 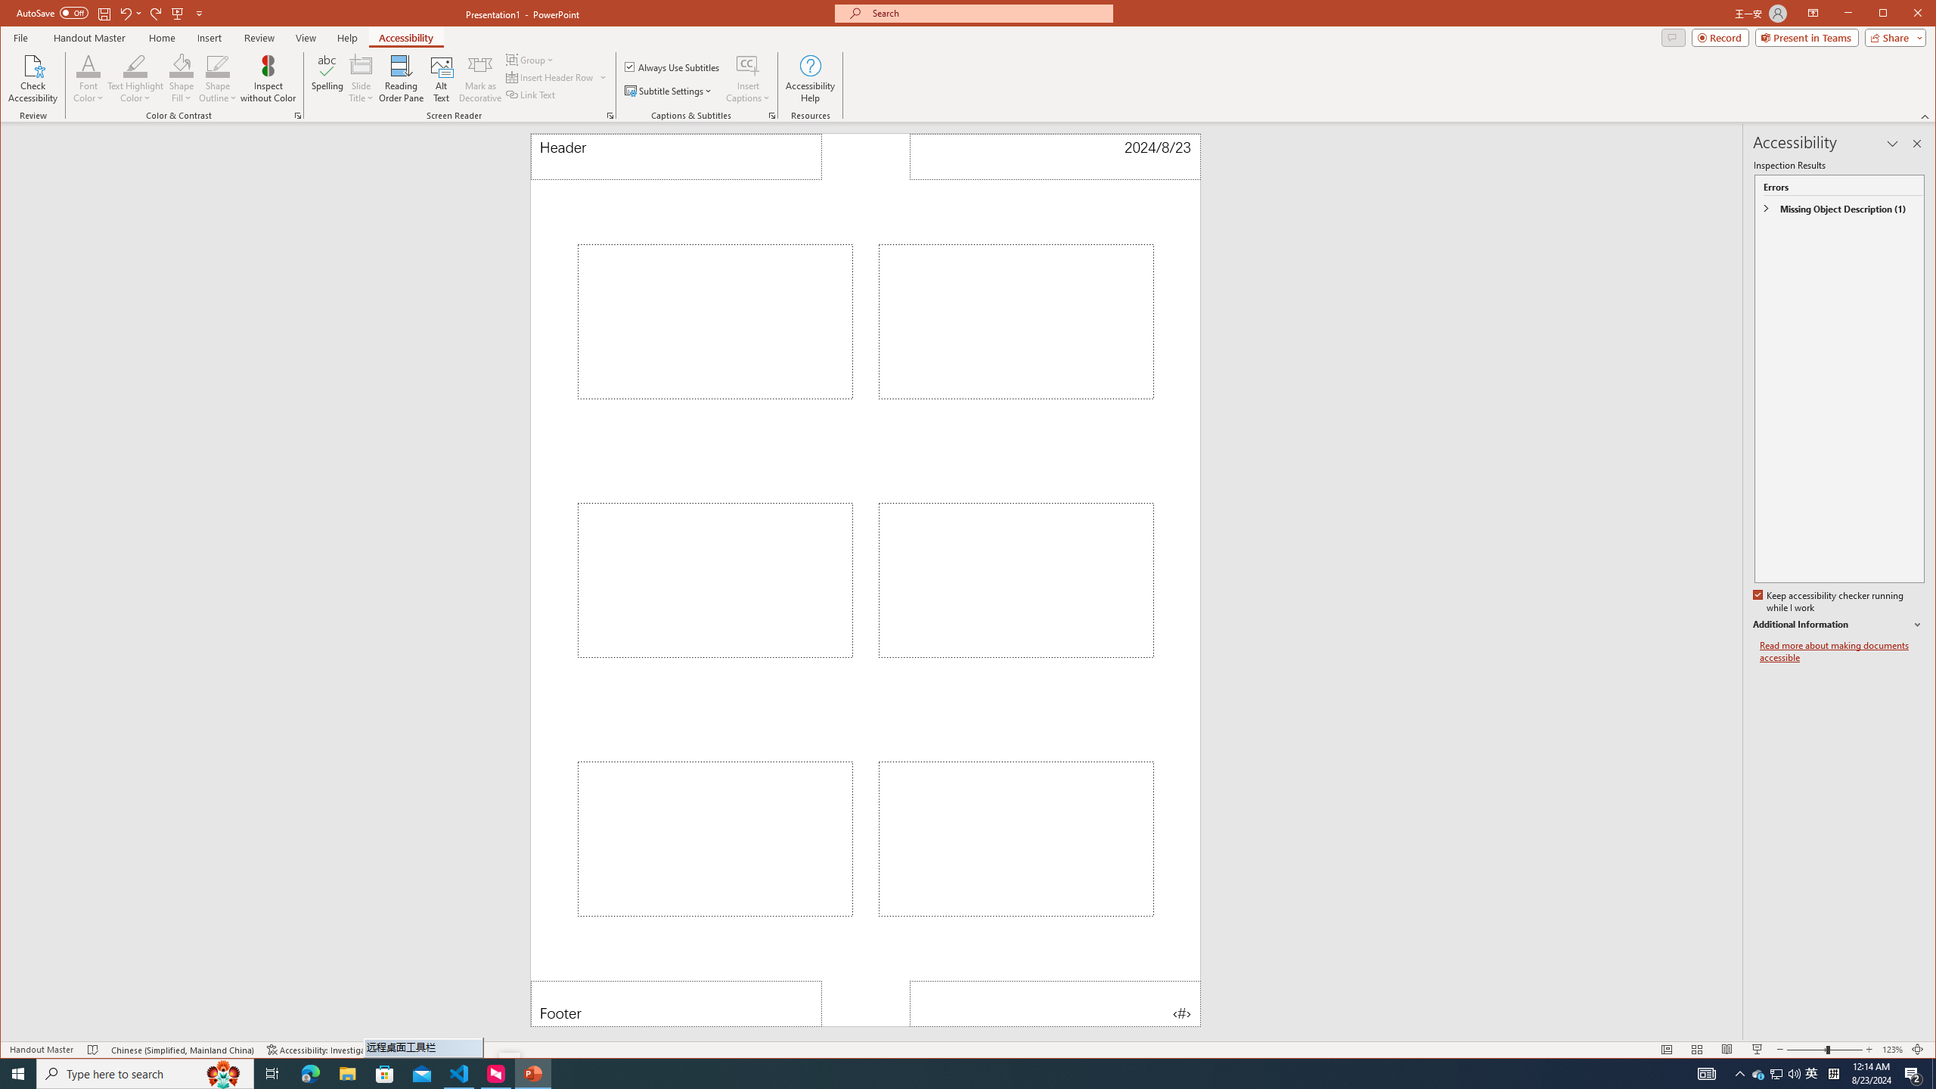 What do you see at coordinates (748, 65) in the screenshot?
I see `Insert Captions` at bounding box center [748, 65].